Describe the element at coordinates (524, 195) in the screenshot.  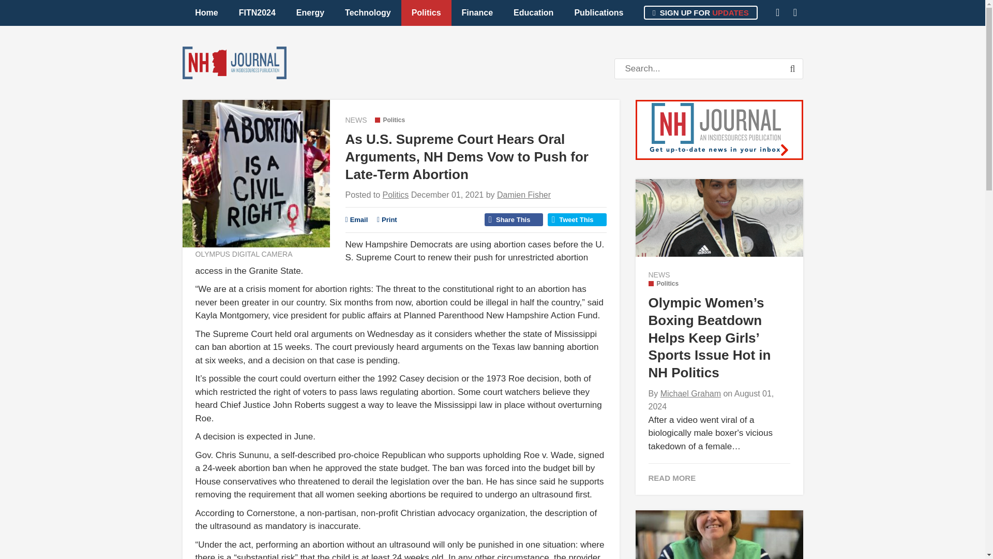
I see `Posts by Damien Fisher` at that location.